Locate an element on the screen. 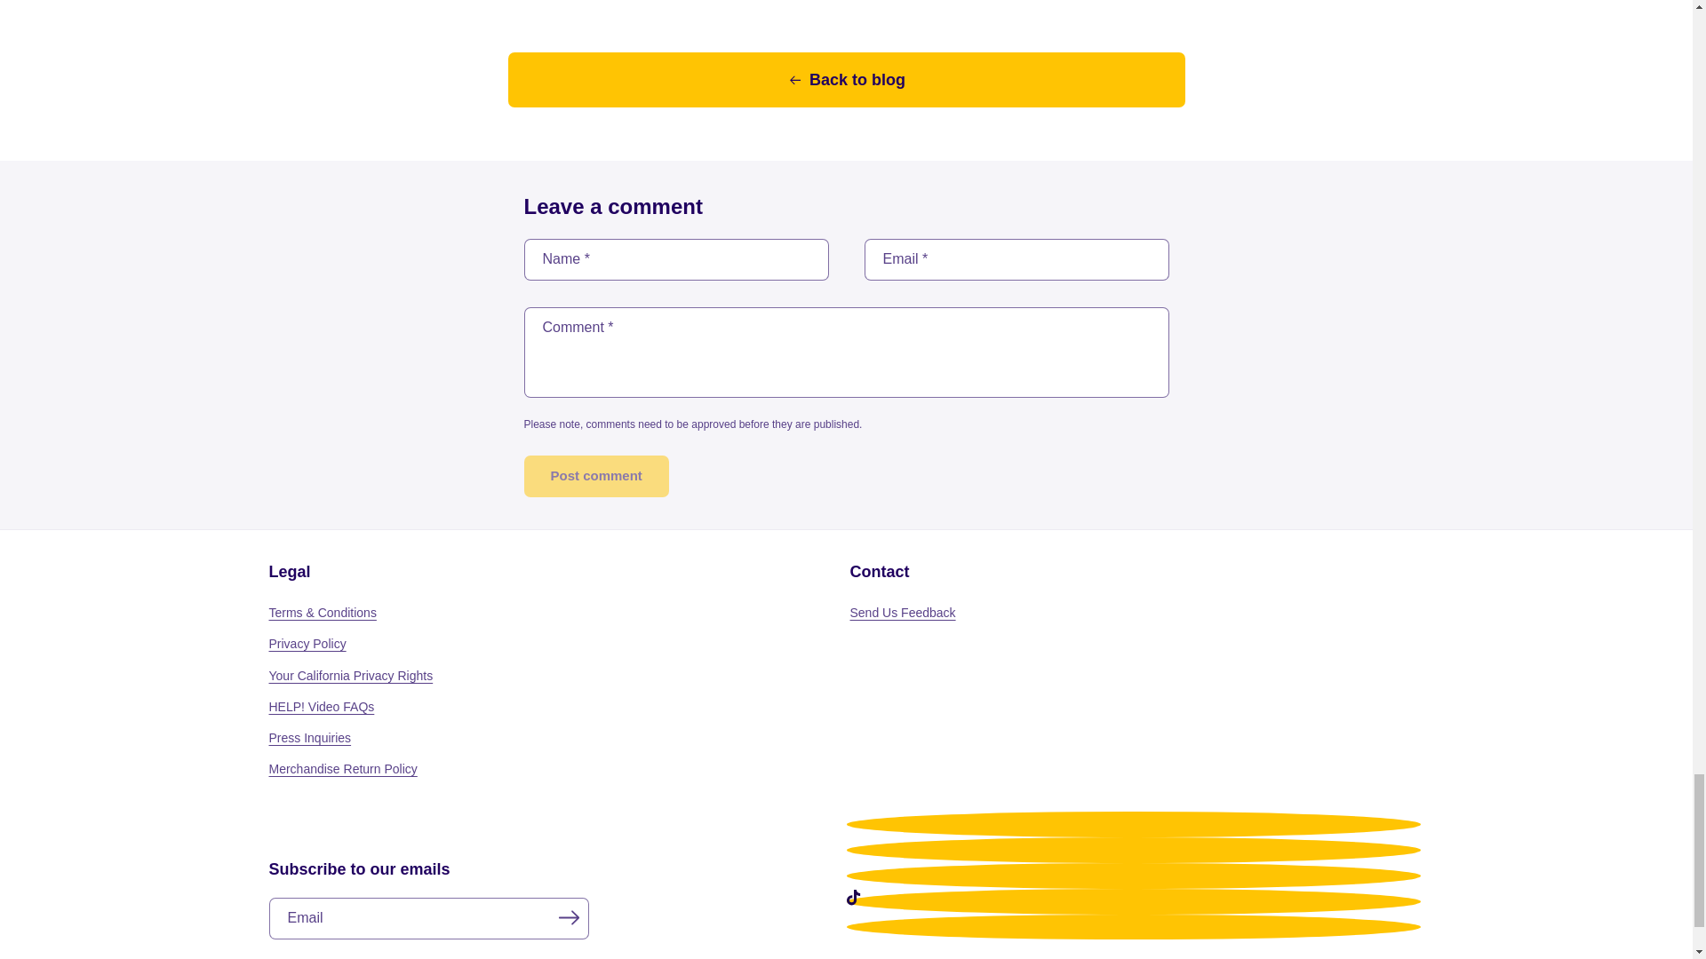 This screenshot has width=1706, height=959. Post comment is located at coordinates (595, 476).